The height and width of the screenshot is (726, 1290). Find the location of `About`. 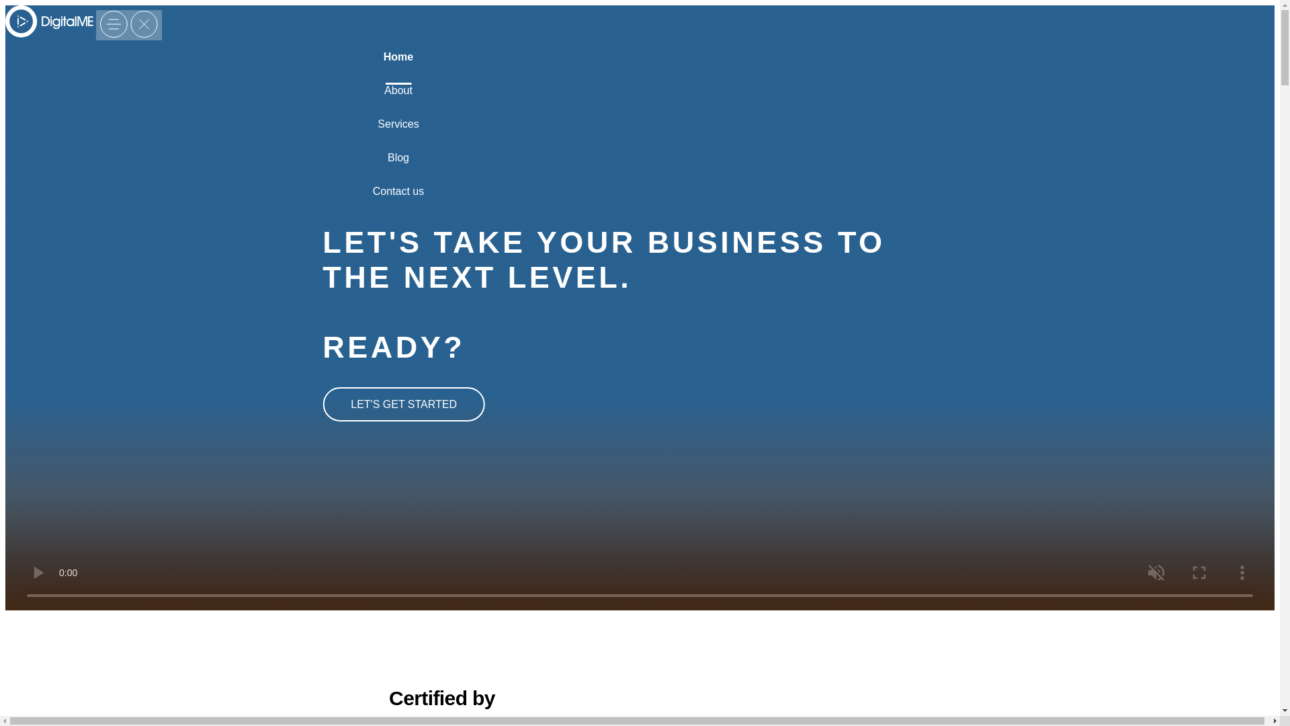

About is located at coordinates (398, 102).